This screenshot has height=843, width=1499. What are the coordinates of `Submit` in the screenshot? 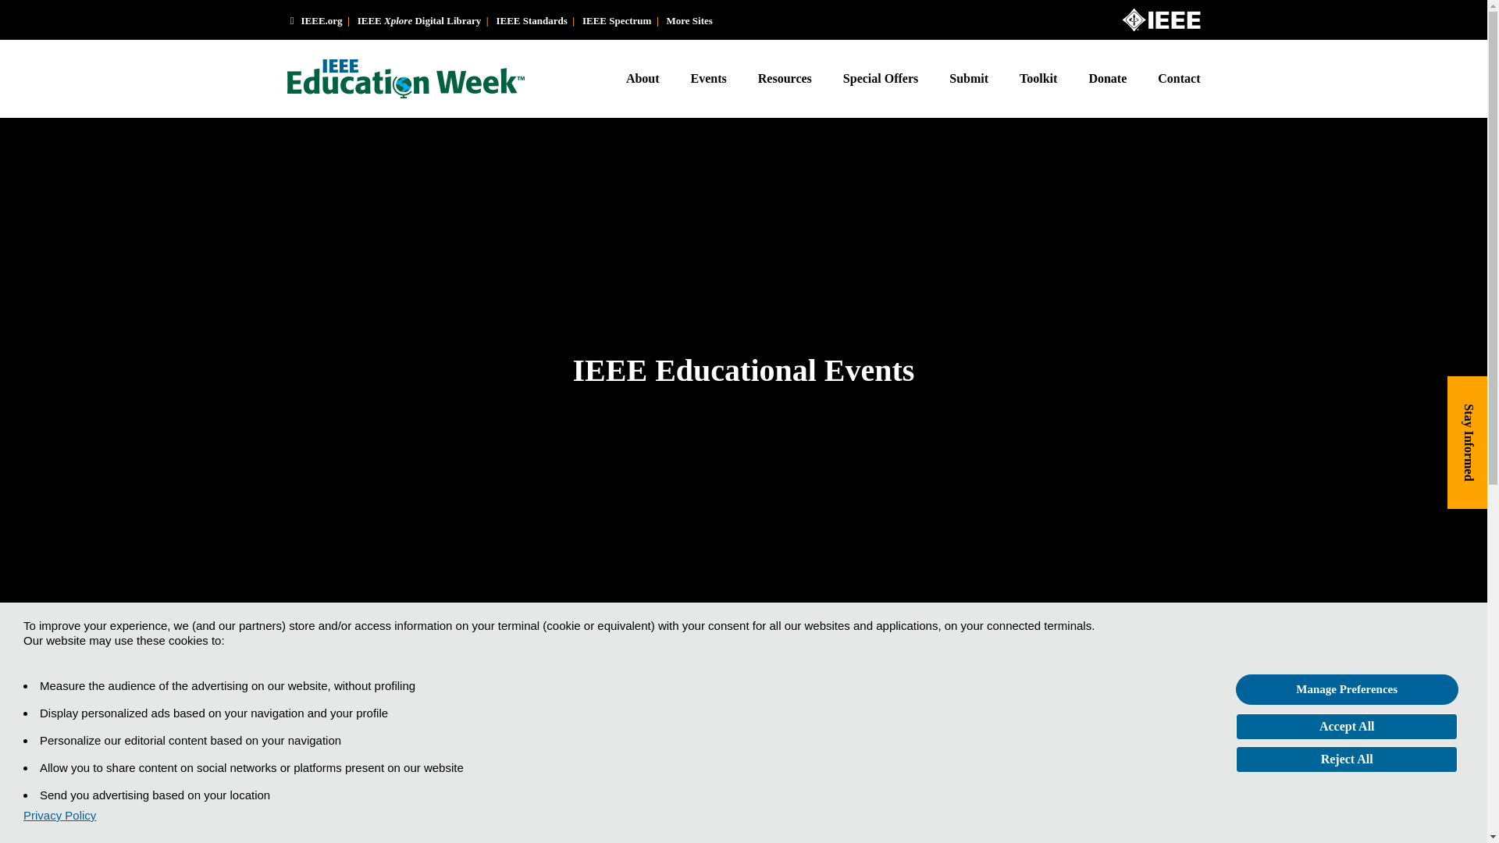 It's located at (969, 78).